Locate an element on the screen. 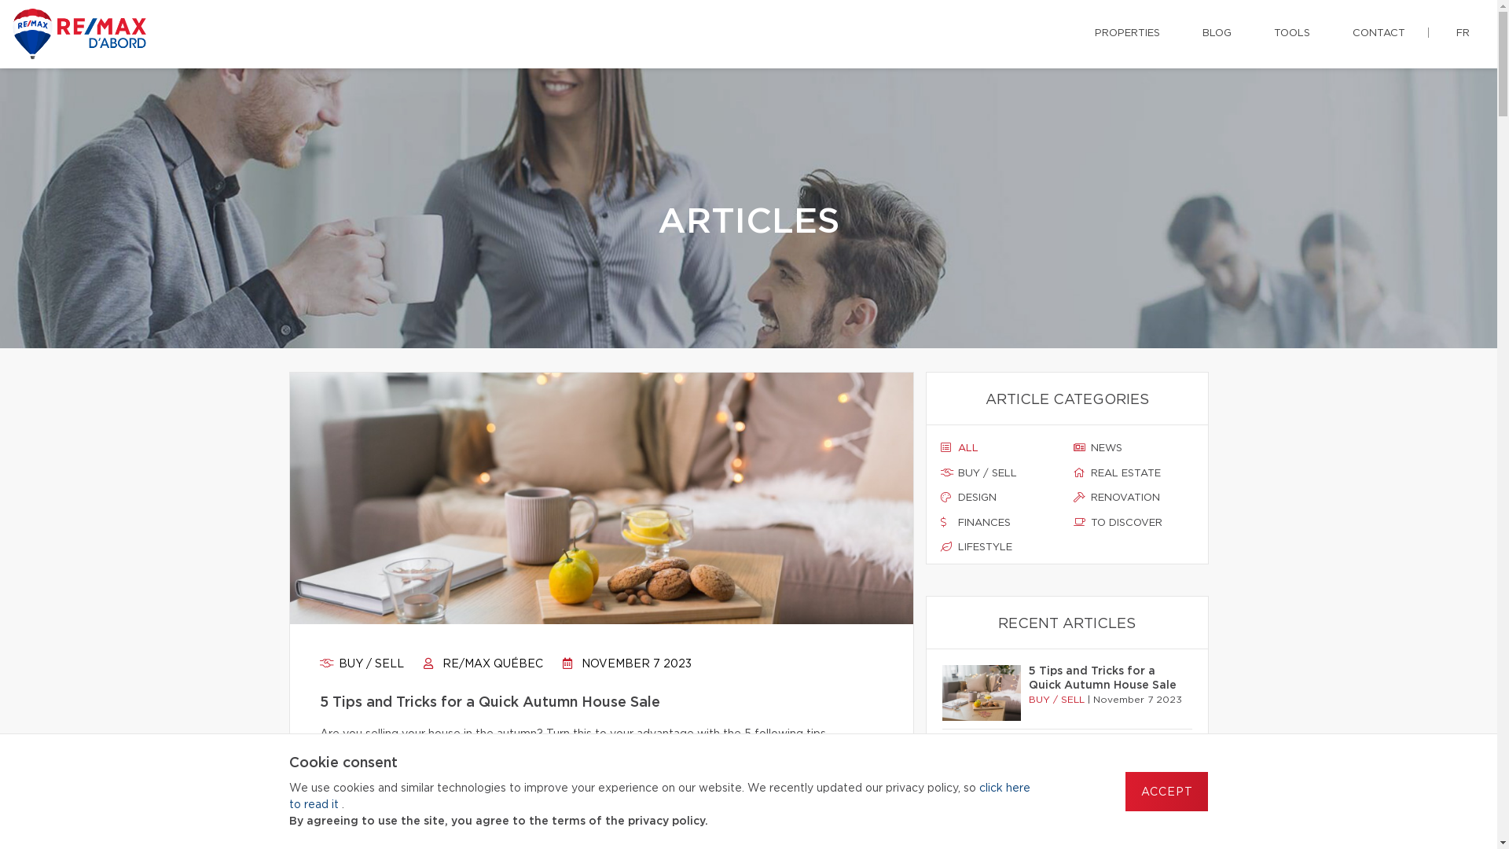 The image size is (1509, 849). DESIGN is located at coordinates (1000, 498).